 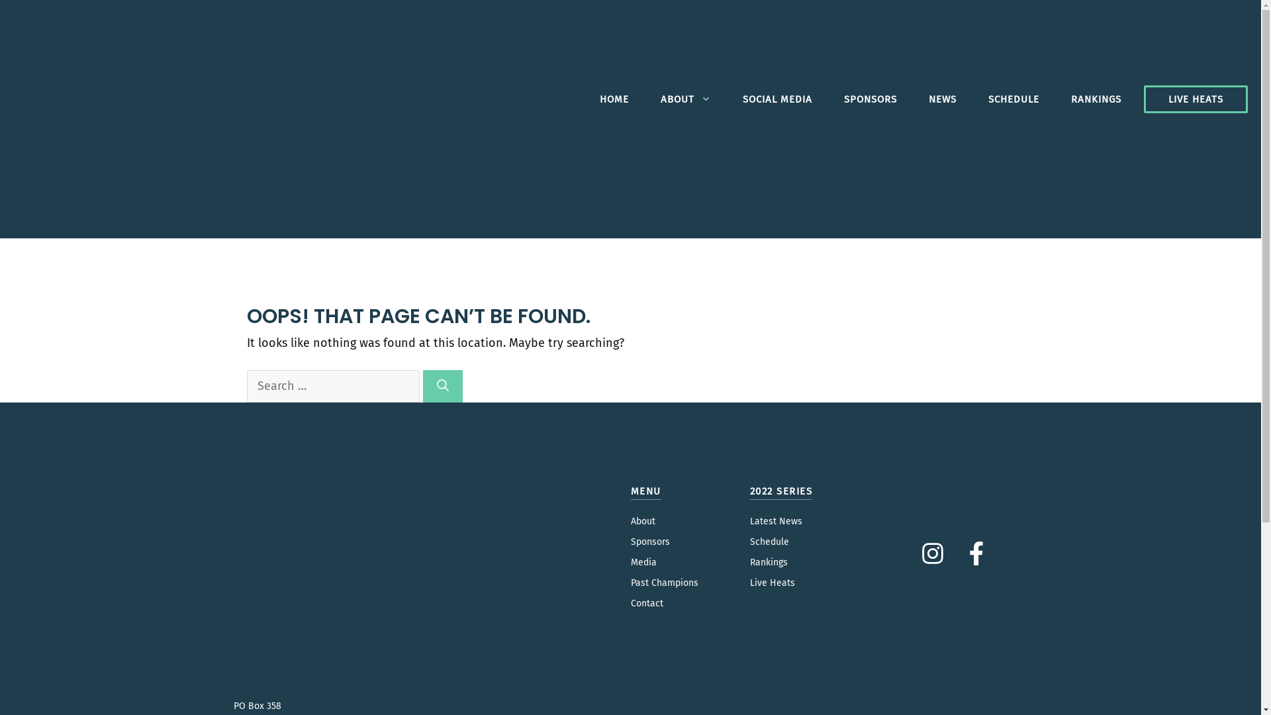 What do you see at coordinates (332, 387) in the screenshot?
I see `Search for:` at bounding box center [332, 387].